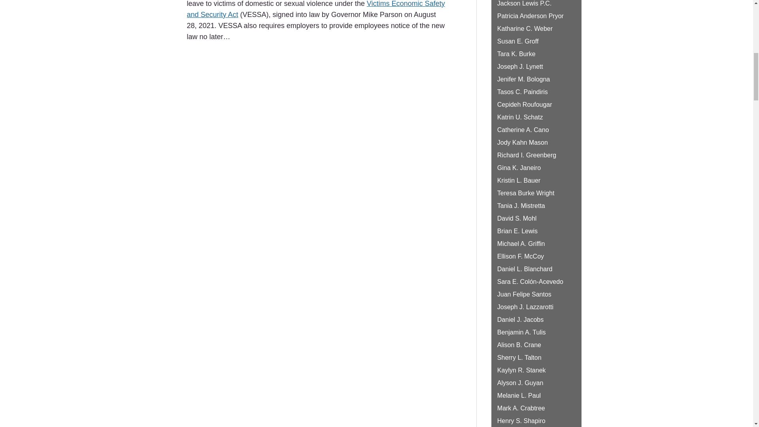  I want to click on Katharine C. Weber, so click(525, 28).